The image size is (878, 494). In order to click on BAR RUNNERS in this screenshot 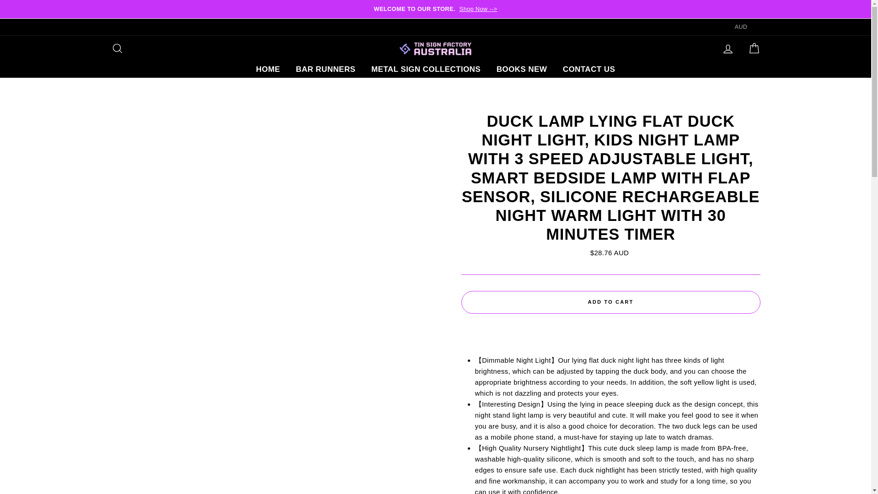, I will do `click(325, 69)`.